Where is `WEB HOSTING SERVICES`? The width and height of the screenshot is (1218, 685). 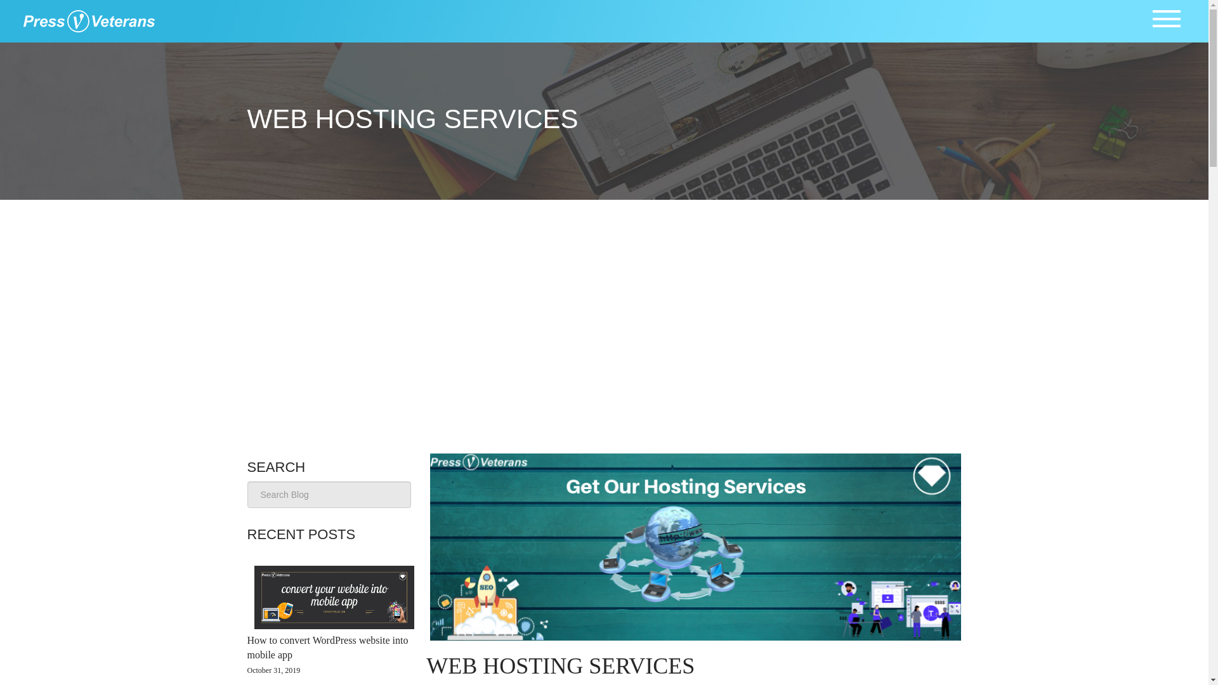 WEB HOSTING SERVICES is located at coordinates (560, 666).